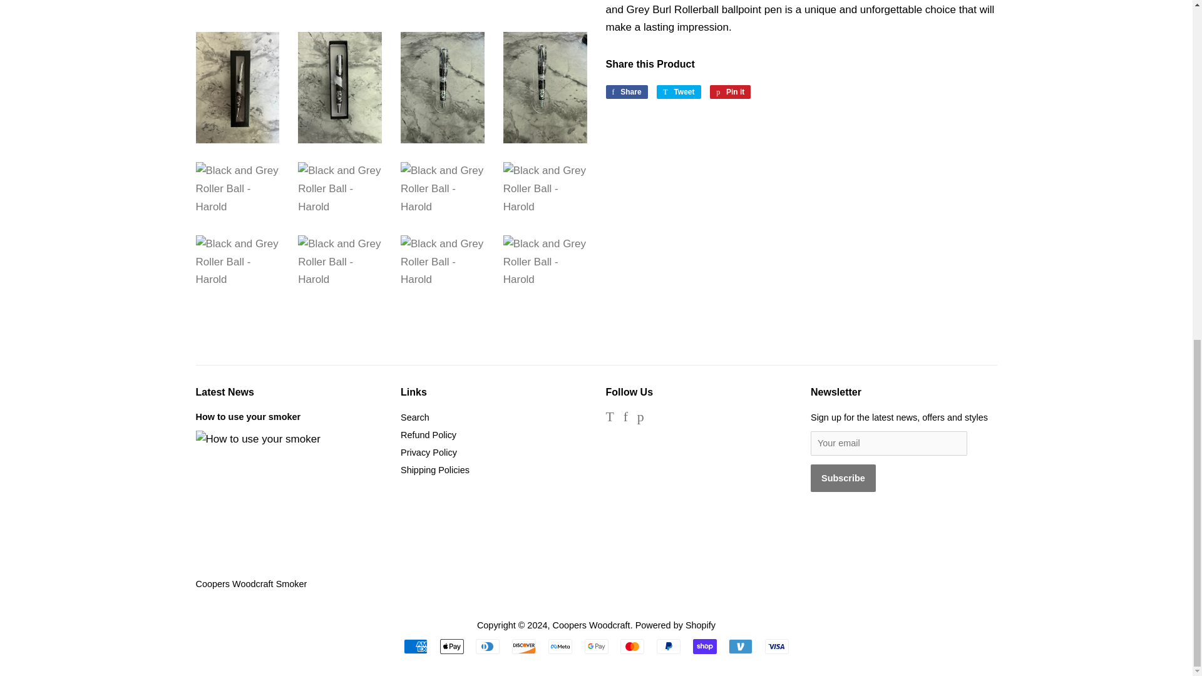 This screenshot has height=676, width=1202. Describe the element at coordinates (626, 91) in the screenshot. I see `Share on Facebook` at that location.